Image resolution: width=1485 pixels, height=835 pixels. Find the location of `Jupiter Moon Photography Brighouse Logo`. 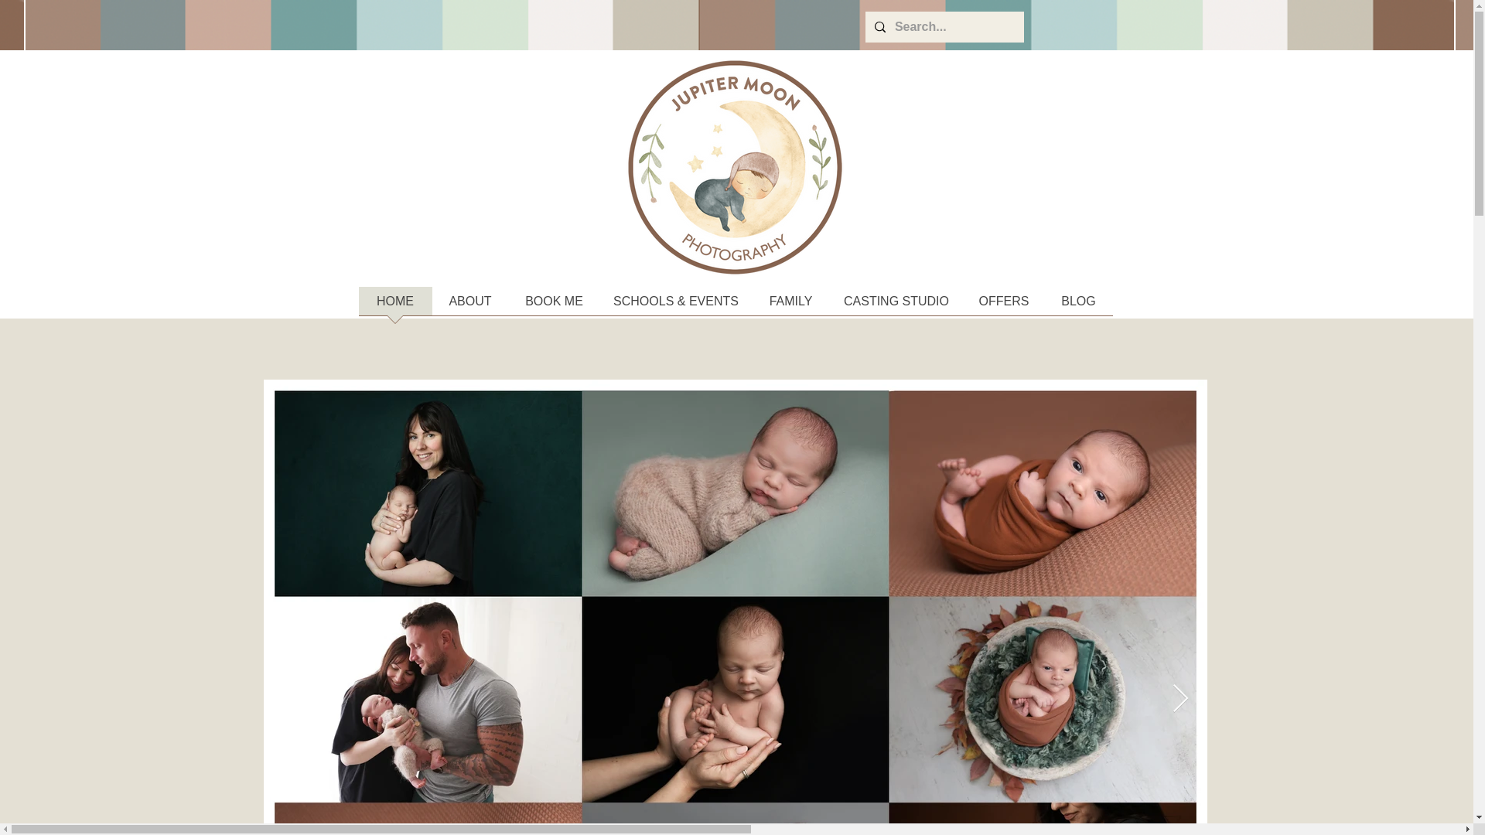

Jupiter Moon Photography Brighouse Logo is located at coordinates (735, 167).